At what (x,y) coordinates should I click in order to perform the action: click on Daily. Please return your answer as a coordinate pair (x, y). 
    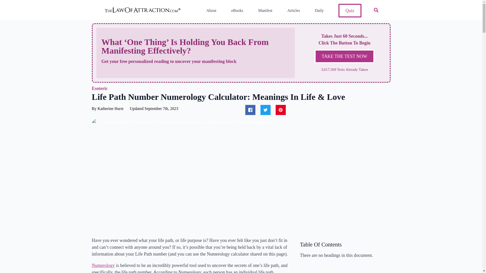
    Looking at the image, I should click on (317, 11).